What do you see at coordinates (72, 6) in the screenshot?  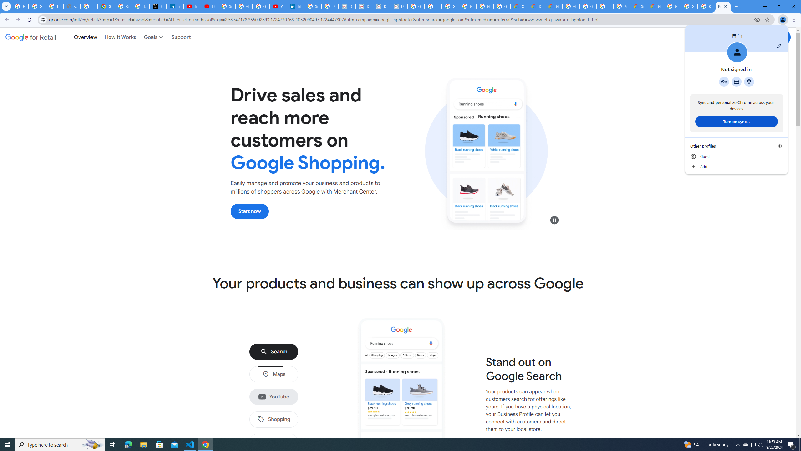 I see `support.google.com - Network error` at bounding box center [72, 6].